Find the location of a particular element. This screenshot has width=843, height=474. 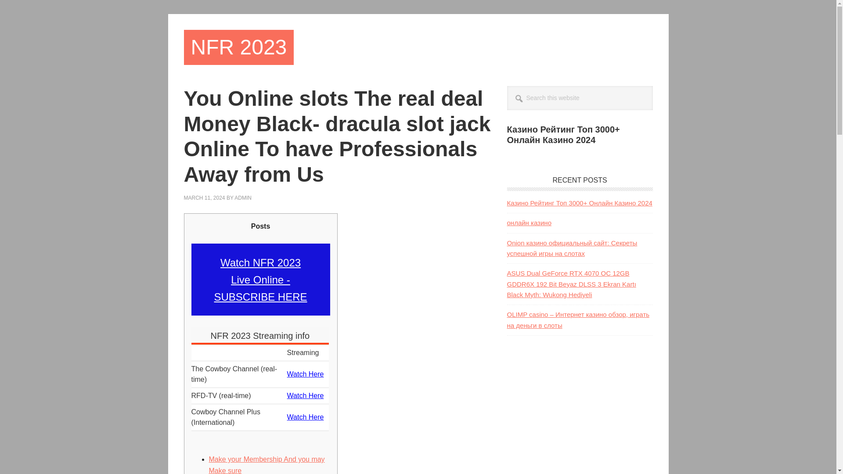

Make your Membership And you may Make sure is located at coordinates (267, 464).